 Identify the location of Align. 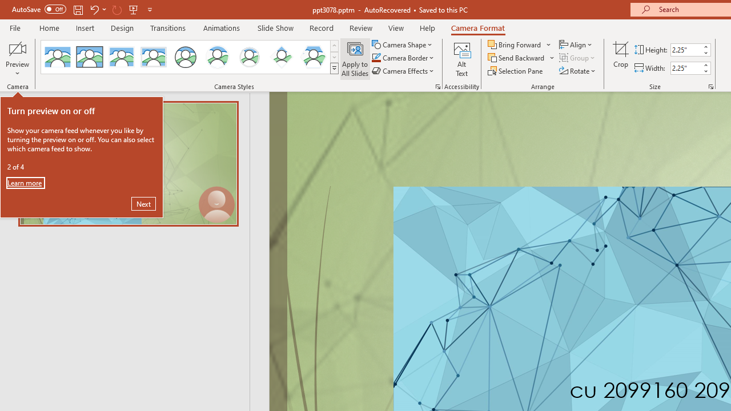
(577, 45).